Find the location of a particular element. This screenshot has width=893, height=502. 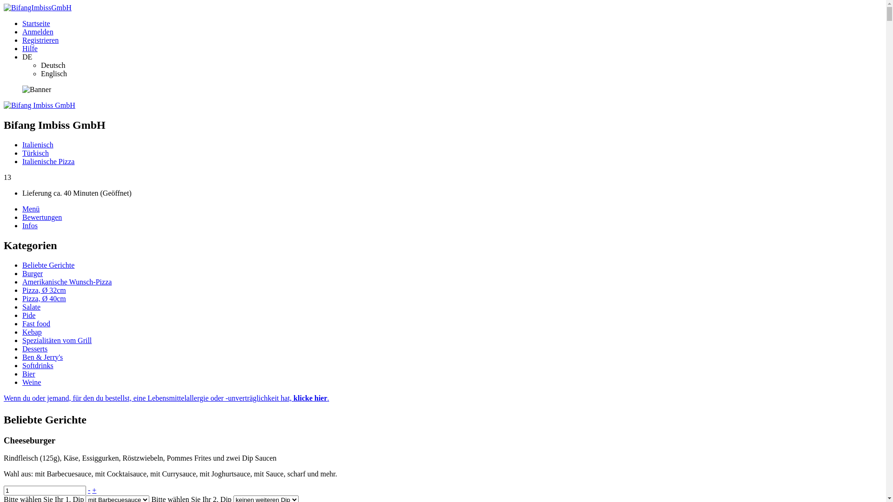

Italienisch is located at coordinates (38, 145).